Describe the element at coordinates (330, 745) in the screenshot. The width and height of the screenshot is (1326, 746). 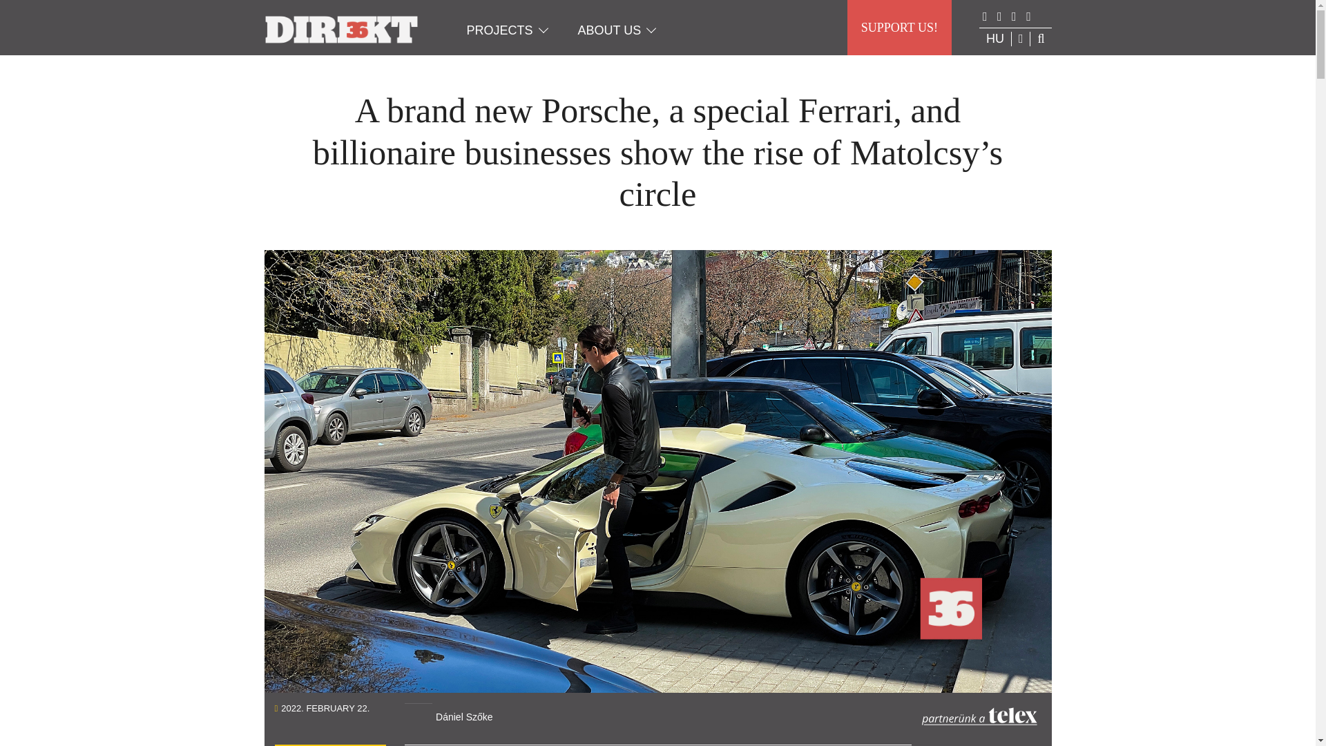
I see `ADVISORS OF THE STATE` at that location.